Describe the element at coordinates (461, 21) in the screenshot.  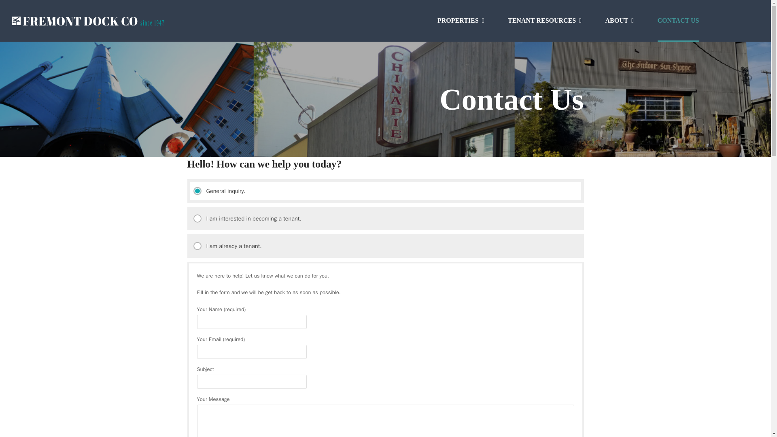
I see `PROPERTIES` at that location.